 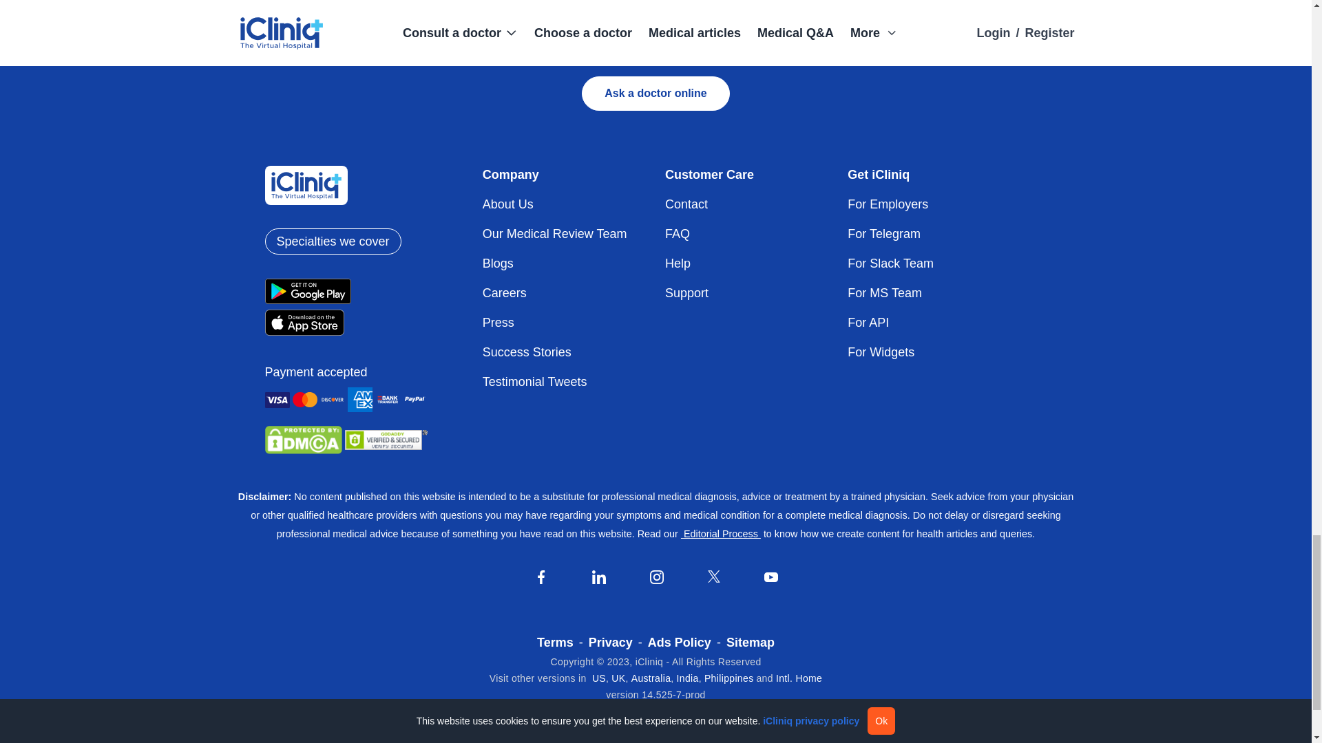 What do you see at coordinates (651, 678) in the screenshot?
I see `iCliniq Australia` at bounding box center [651, 678].